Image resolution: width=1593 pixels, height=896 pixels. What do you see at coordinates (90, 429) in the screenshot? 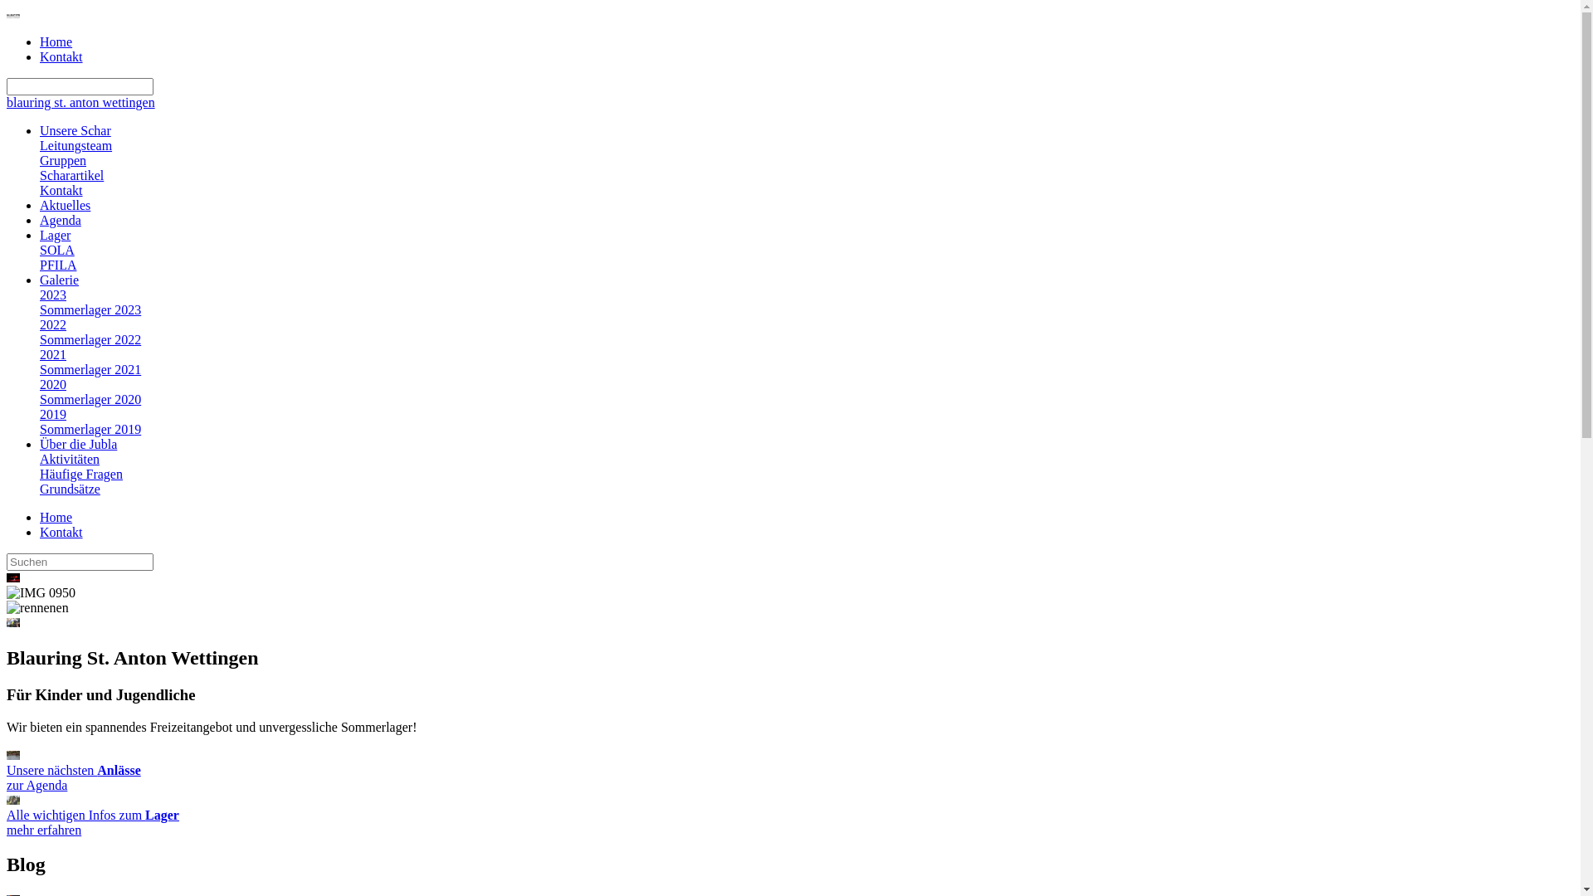
I see `Sommerlager 2019` at bounding box center [90, 429].